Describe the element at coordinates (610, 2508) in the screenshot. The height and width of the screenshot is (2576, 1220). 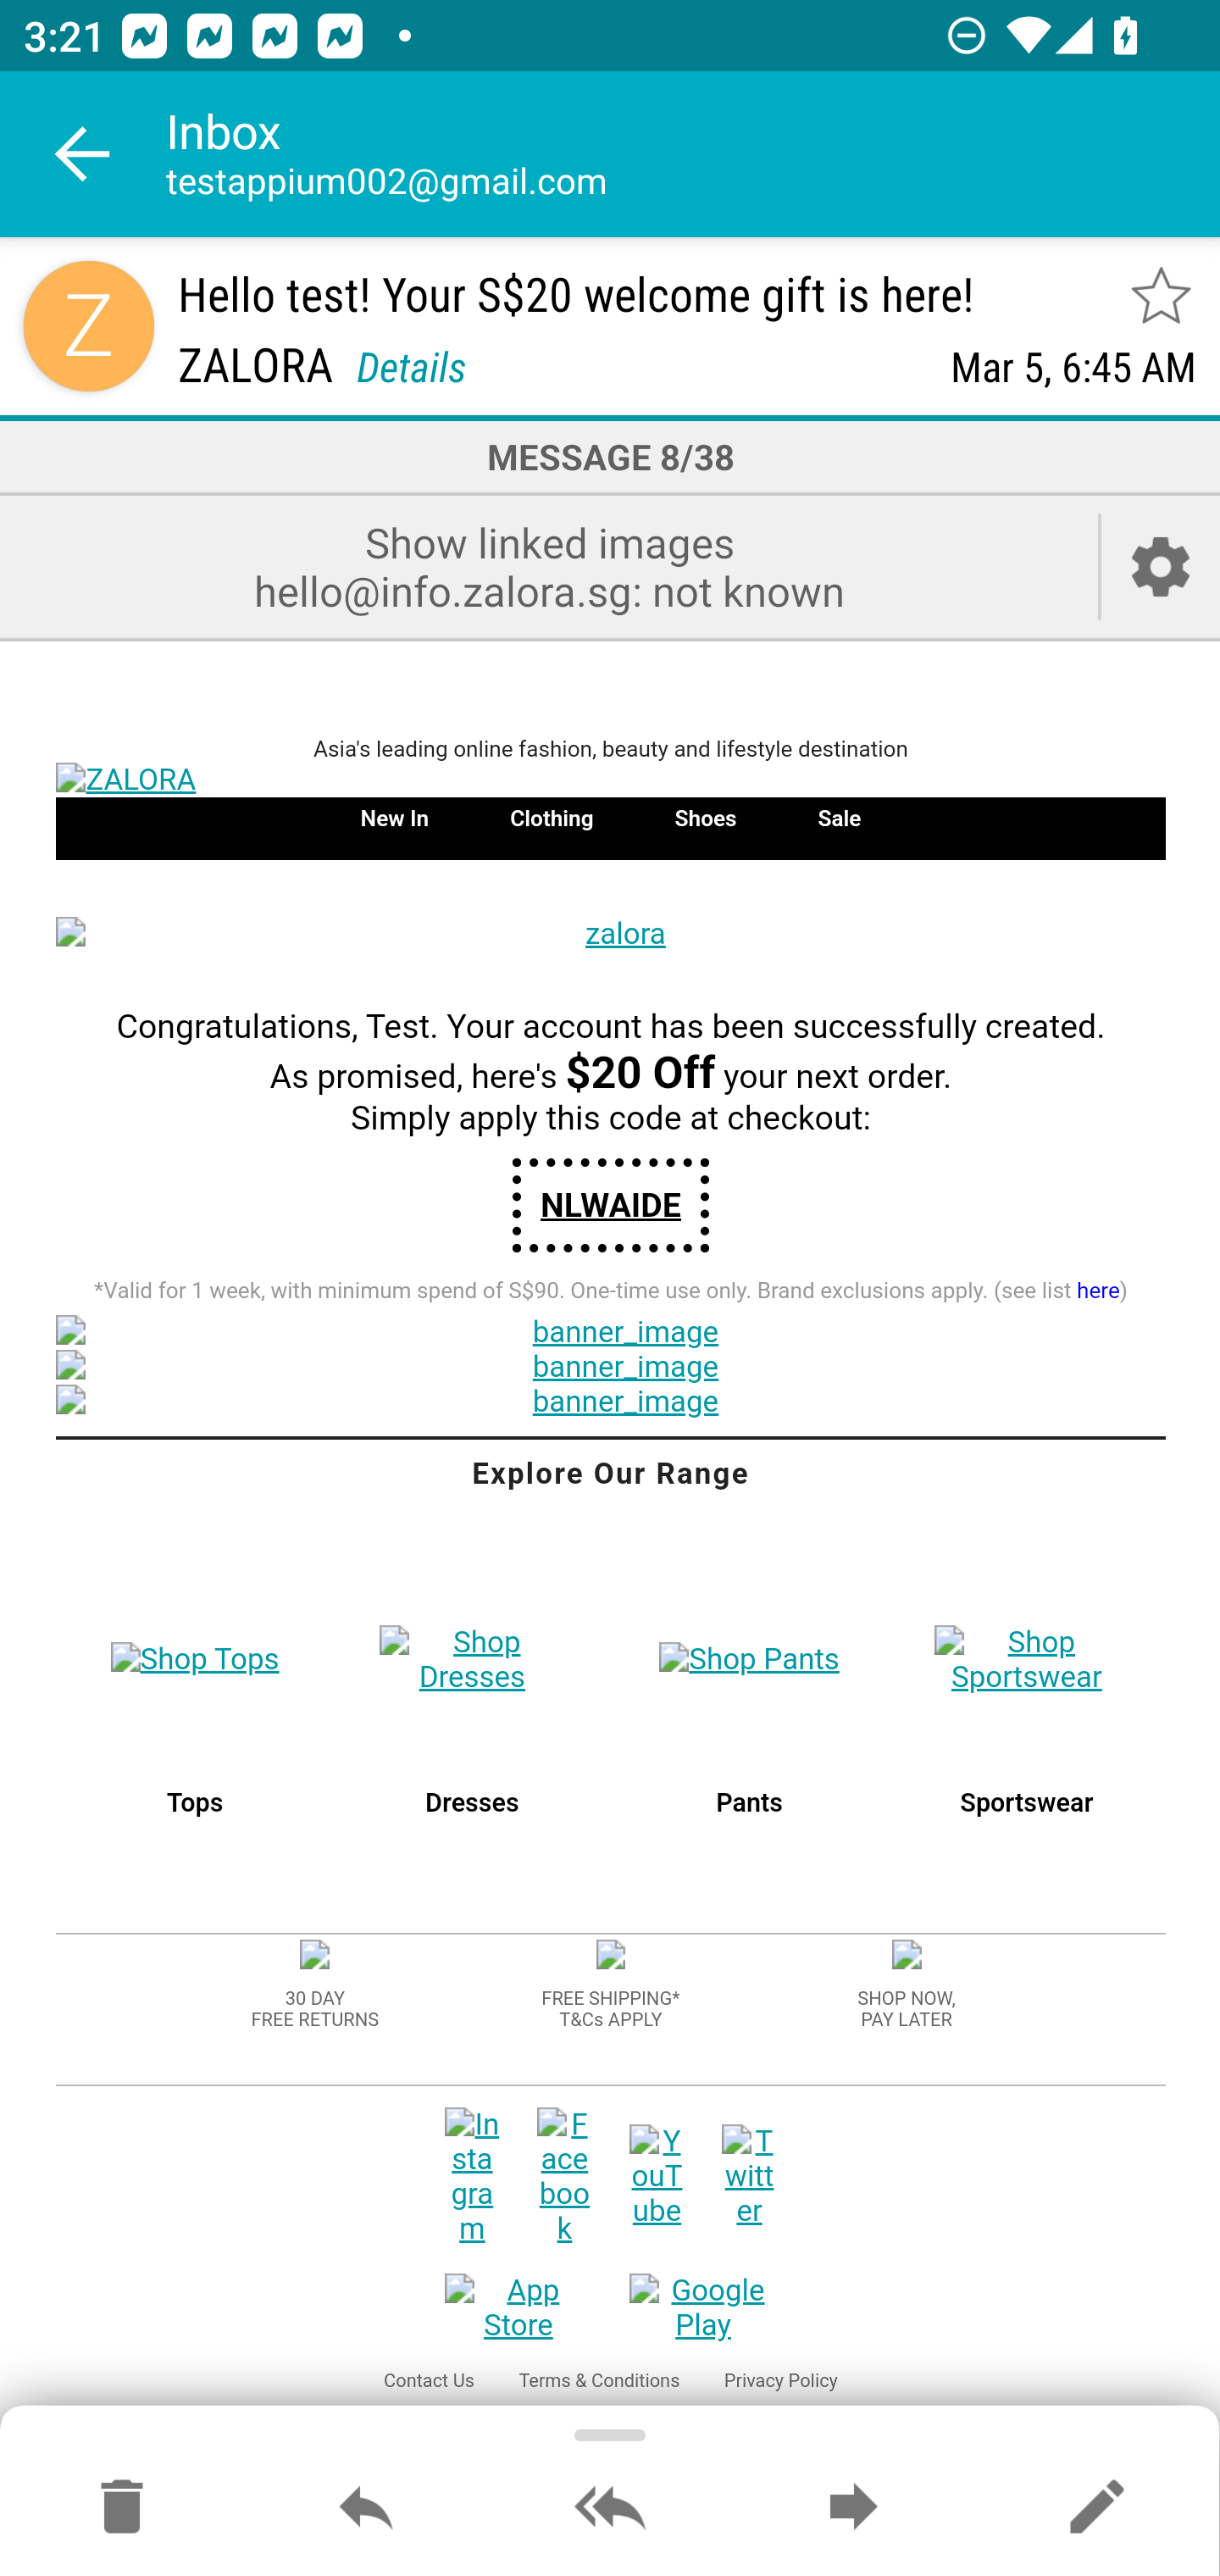
I see `Reply all` at that location.